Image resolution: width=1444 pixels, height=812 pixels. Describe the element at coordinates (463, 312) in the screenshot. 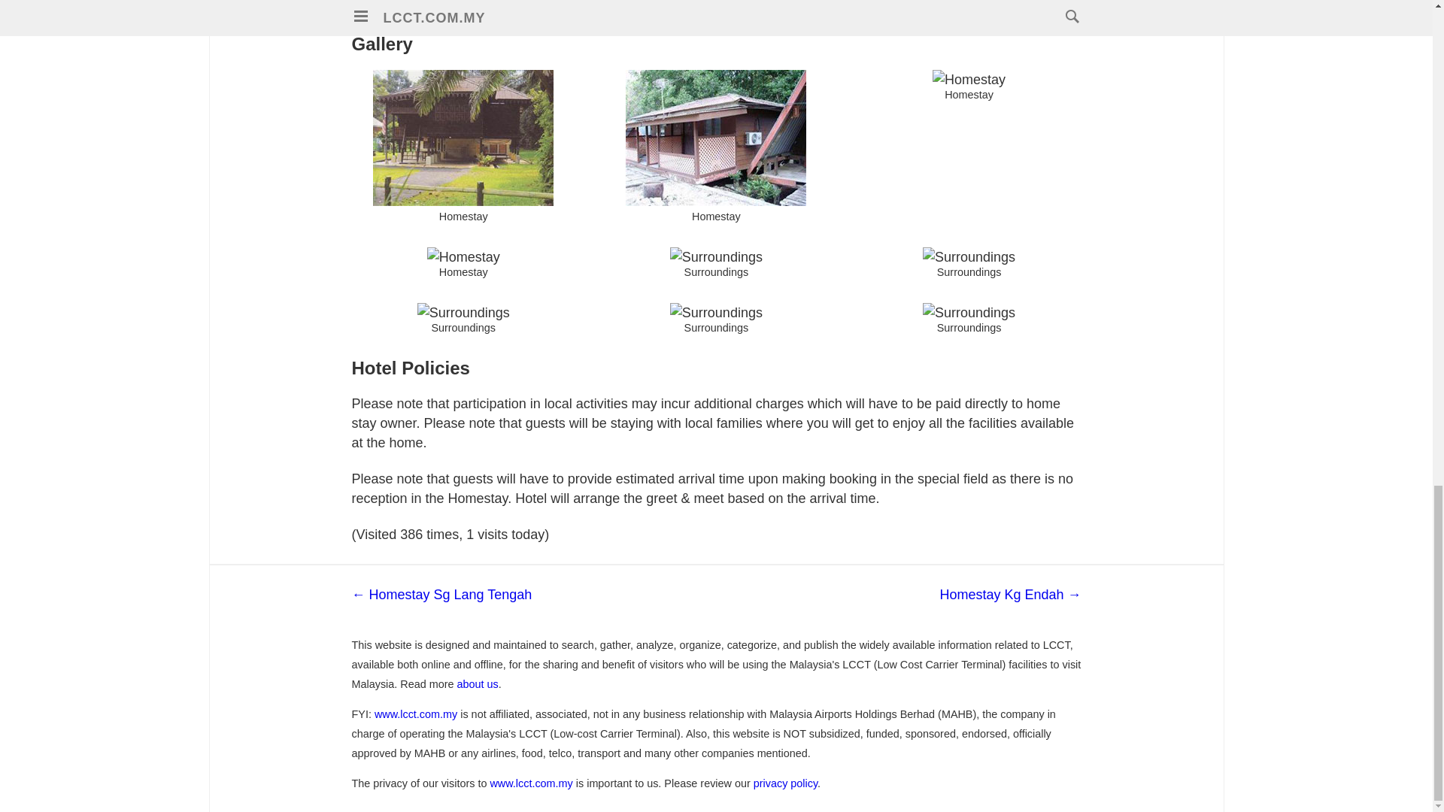

I see `Surroundings` at that location.